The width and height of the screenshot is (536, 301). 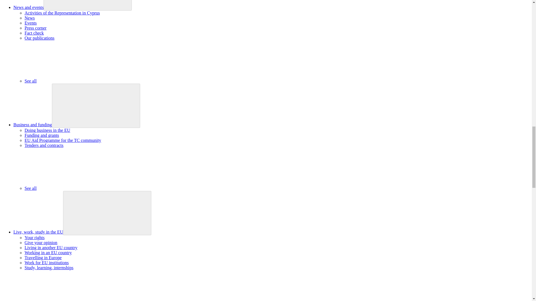 What do you see at coordinates (47, 130) in the screenshot?
I see `Doing business in the EU` at bounding box center [47, 130].